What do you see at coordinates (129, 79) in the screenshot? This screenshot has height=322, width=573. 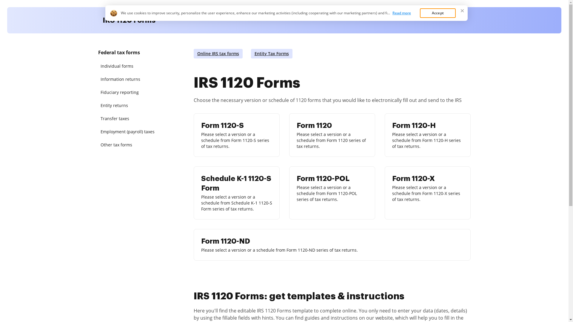 I see `Information returns` at bounding box center [129, 79].